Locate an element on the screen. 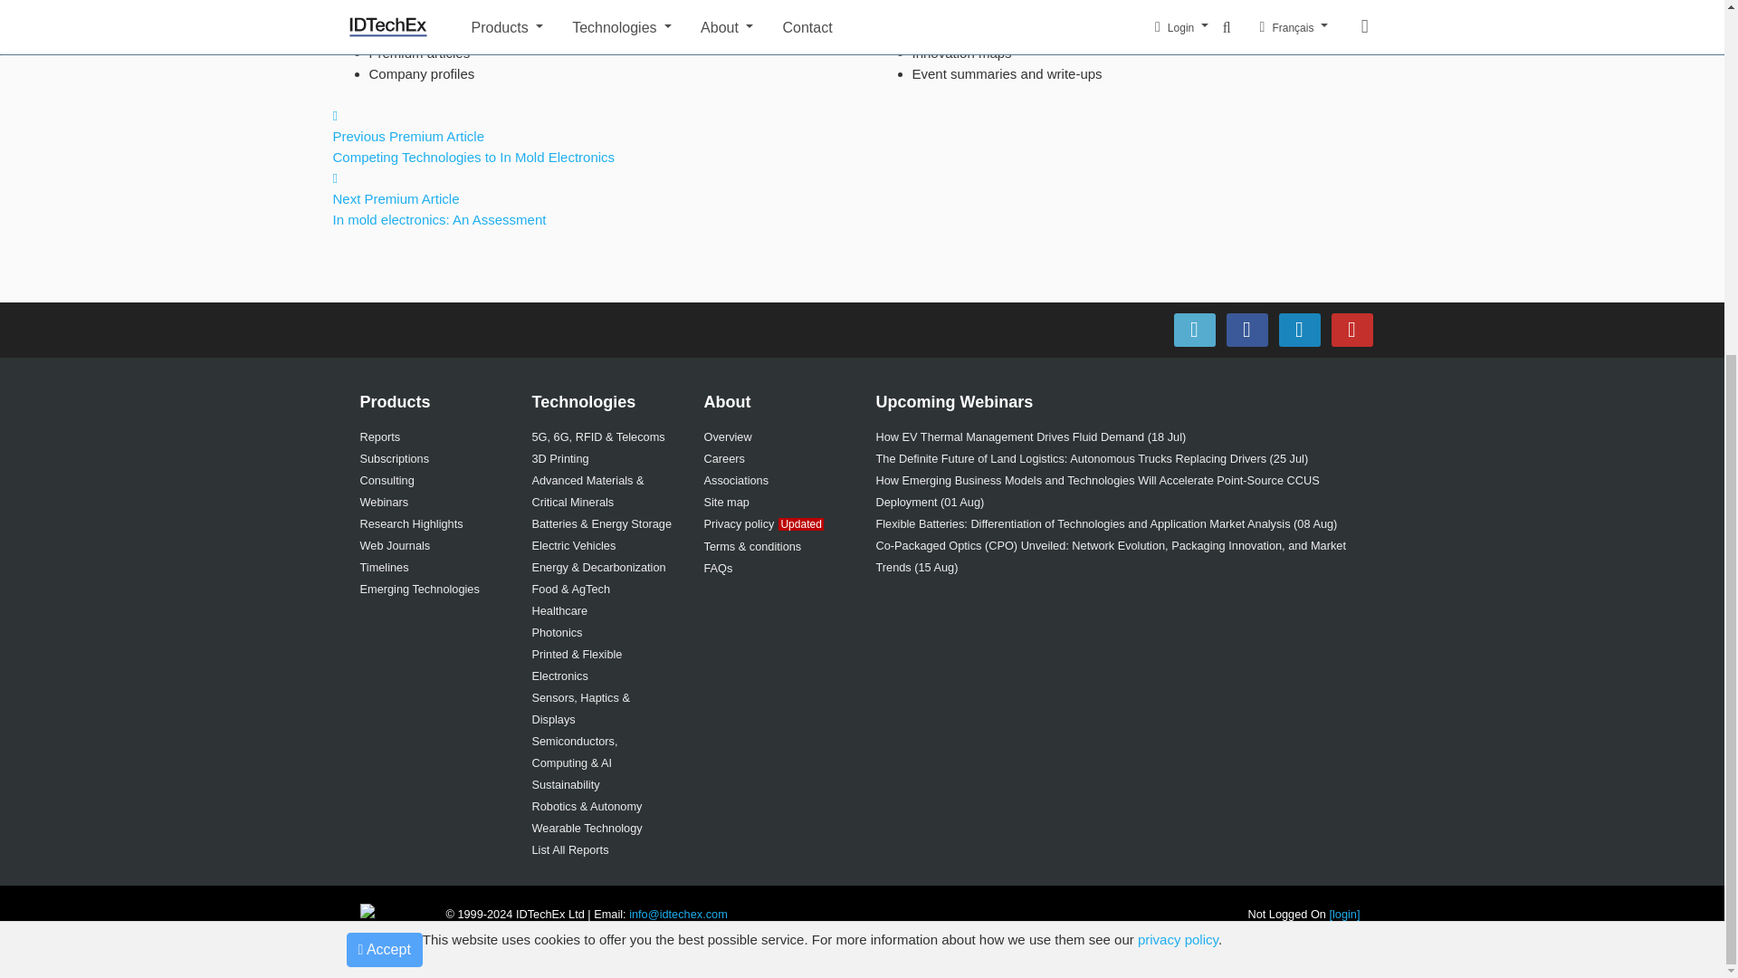 This screenshot has width=1738, height=978. Timelines is located at coordinates (384, 567).